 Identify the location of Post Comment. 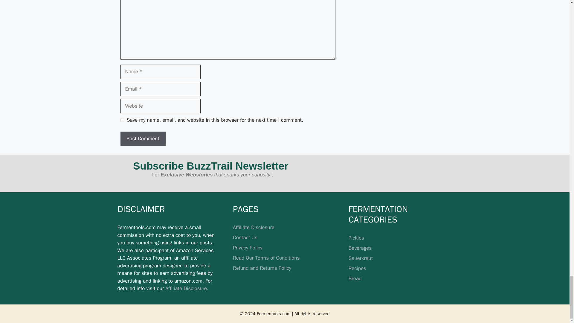
(142, 139).